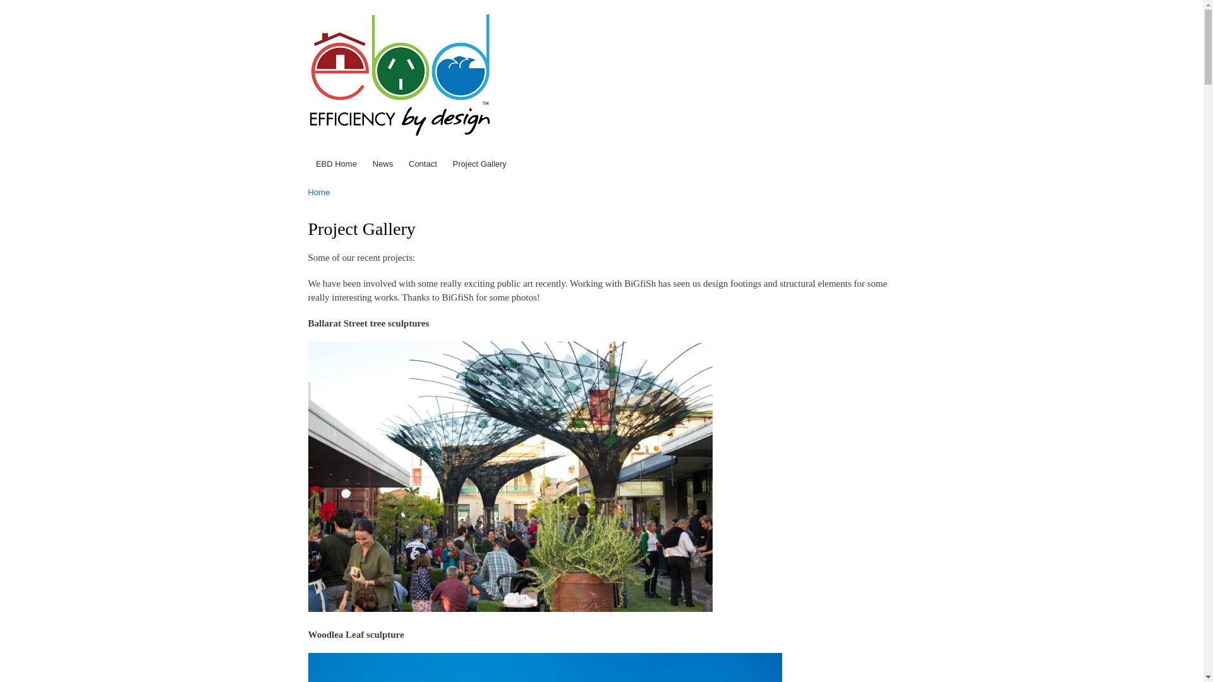  What do you see at coordinates (383, 164) in the screenshot?
I see `News` at bounding box center [383, 164].